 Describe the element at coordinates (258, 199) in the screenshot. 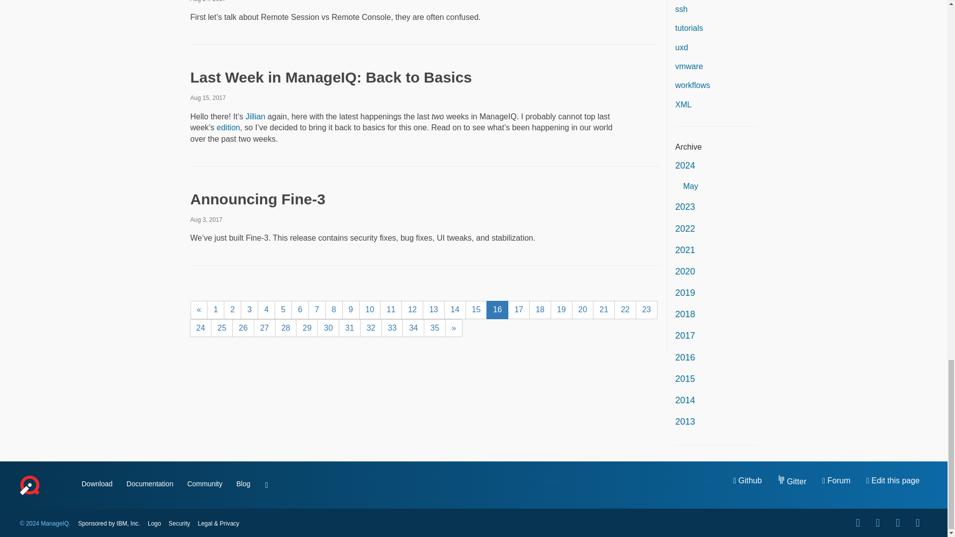

I see `Announcing Fine-3` at that location.